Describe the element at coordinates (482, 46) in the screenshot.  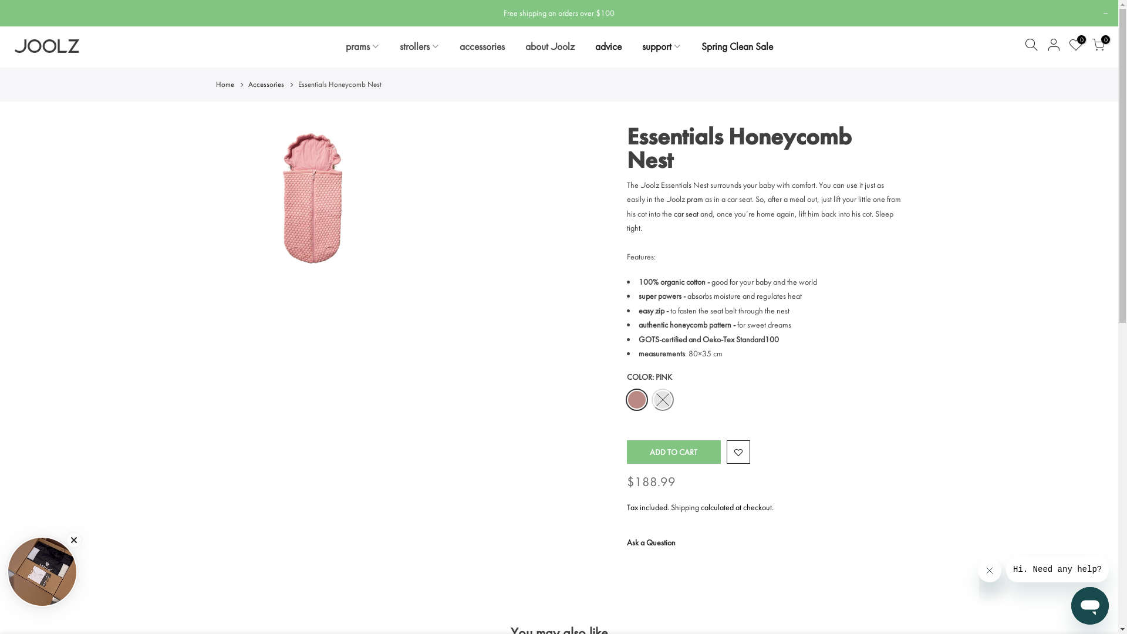
I see `accessories` at that location.